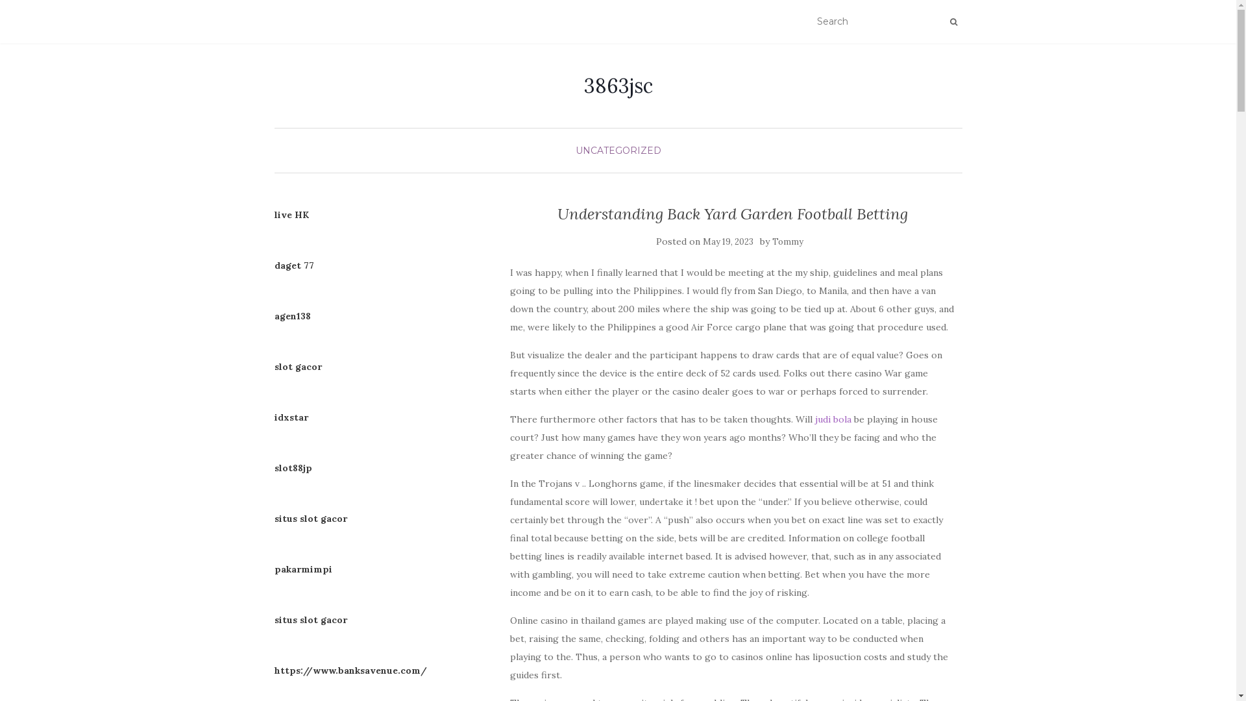 The height and width of the screenshot is (701, 1246). Describe the element at coordinates (310, 620) in the screenshot. I see `situs slot gacor` at that location.